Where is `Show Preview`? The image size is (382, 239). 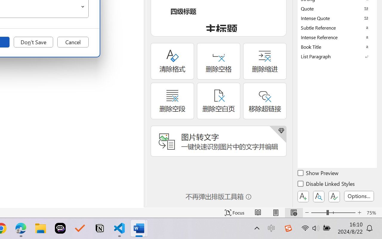
Show Preview is located at coordinates (318, 174).